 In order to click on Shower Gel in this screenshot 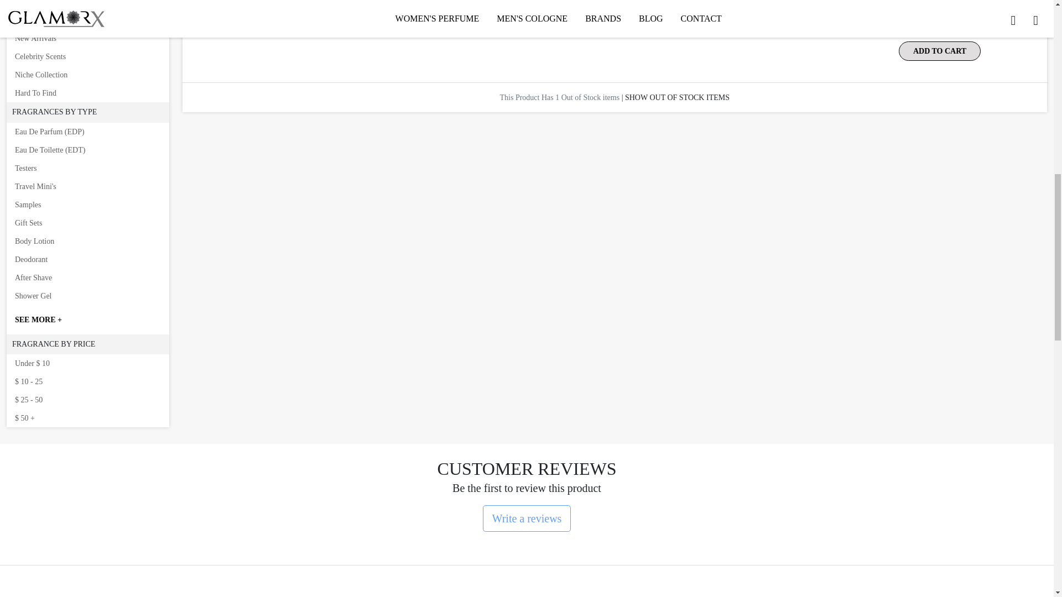, I will do `click(87, 296)`.